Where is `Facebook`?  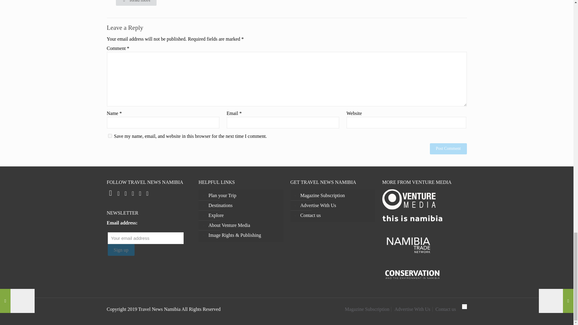 Facebook is located at coordinates (110, 194).